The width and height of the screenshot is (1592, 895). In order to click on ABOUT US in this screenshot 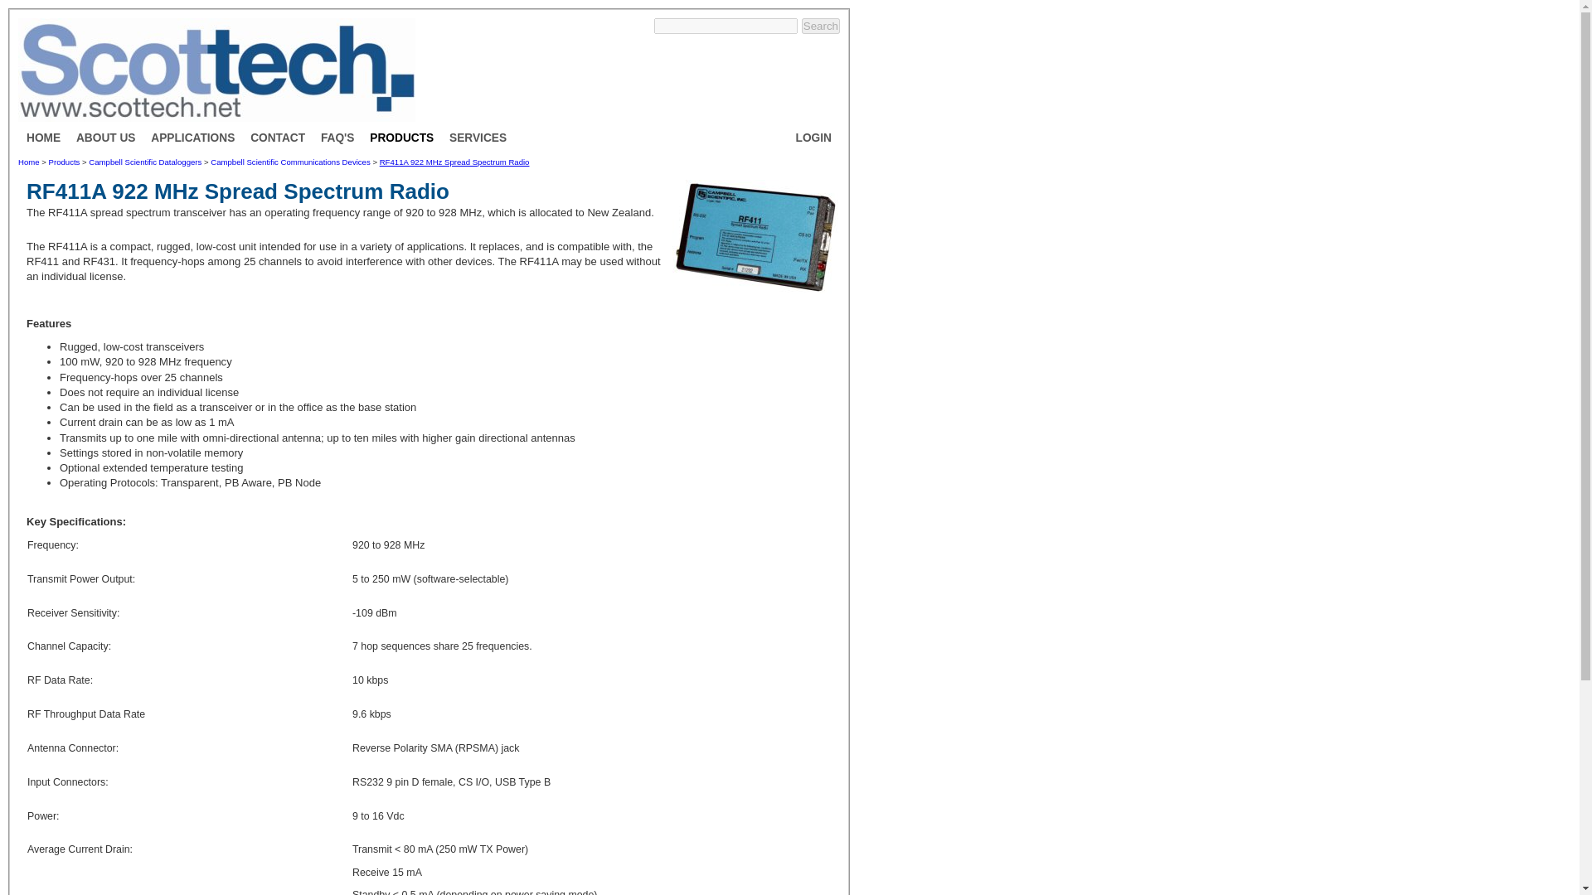, I will do `click(106, 138)`.